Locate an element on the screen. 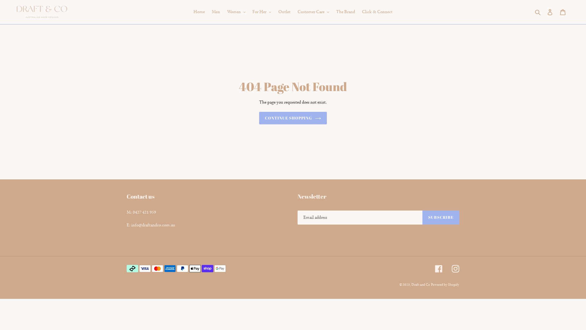 This screenshot has width=586, height=330. Search is located at coordinates (538, 12).